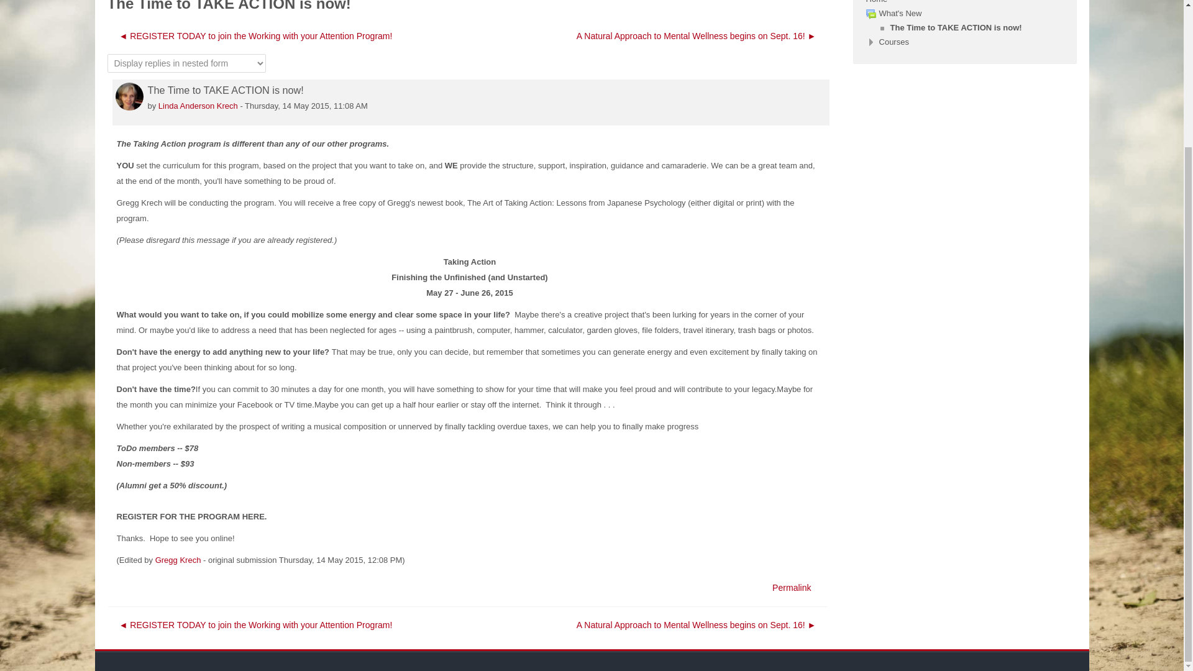 The height and width of the screenshot is (671, 1193). I want to click on Home, so click(876, 2).